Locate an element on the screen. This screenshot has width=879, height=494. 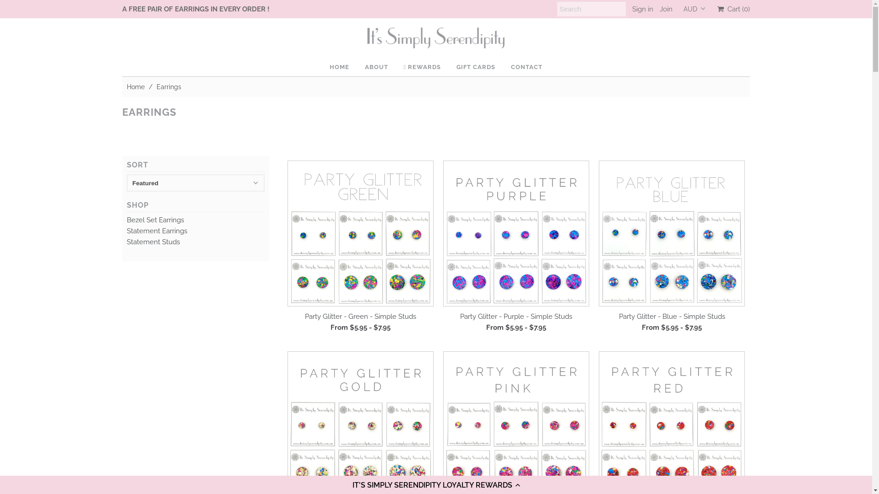
GIFT CARDS is located at coordinates (476, 67).